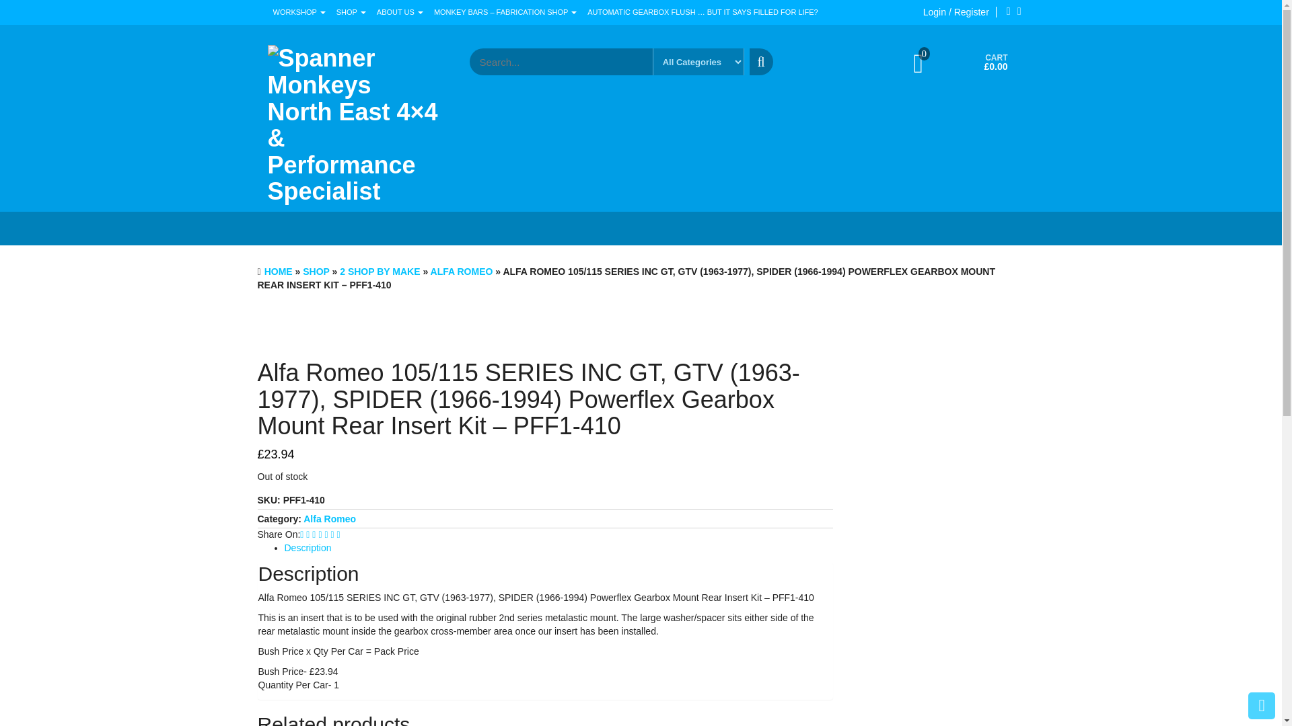 This screenshot has width=1292, height=726. Describe the element at coordinates (316, 272) in the screenshot. I see `SHOP` at that location.